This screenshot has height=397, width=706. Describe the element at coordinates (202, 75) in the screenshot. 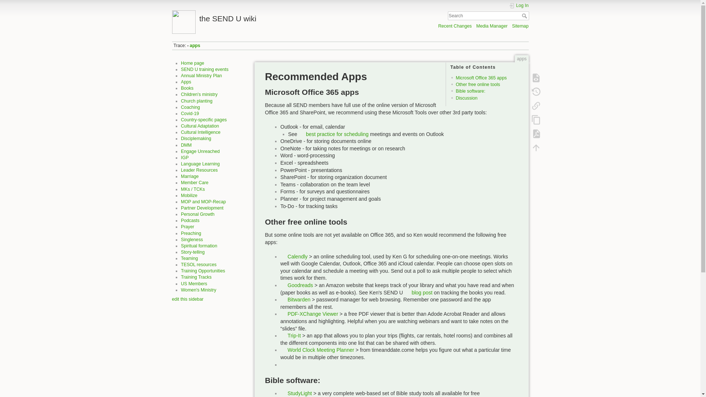

I see `Annual Ministry Plan` at that location.